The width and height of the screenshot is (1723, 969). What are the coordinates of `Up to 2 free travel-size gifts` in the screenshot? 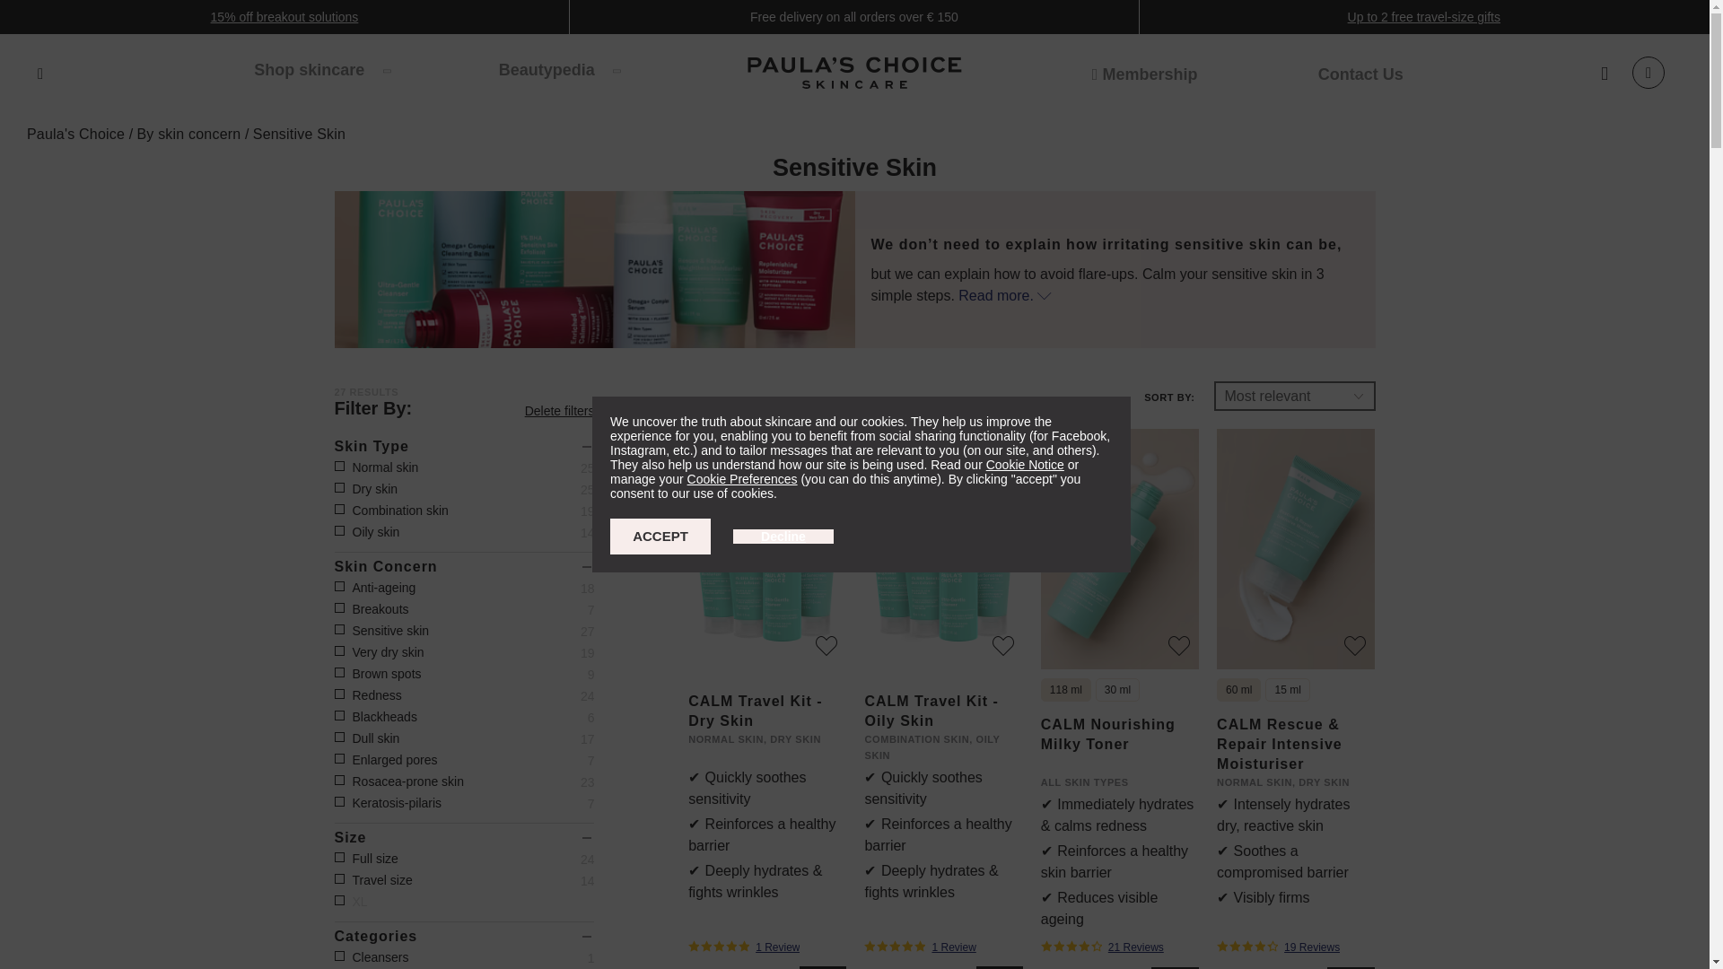 It's located at (1423, 16).